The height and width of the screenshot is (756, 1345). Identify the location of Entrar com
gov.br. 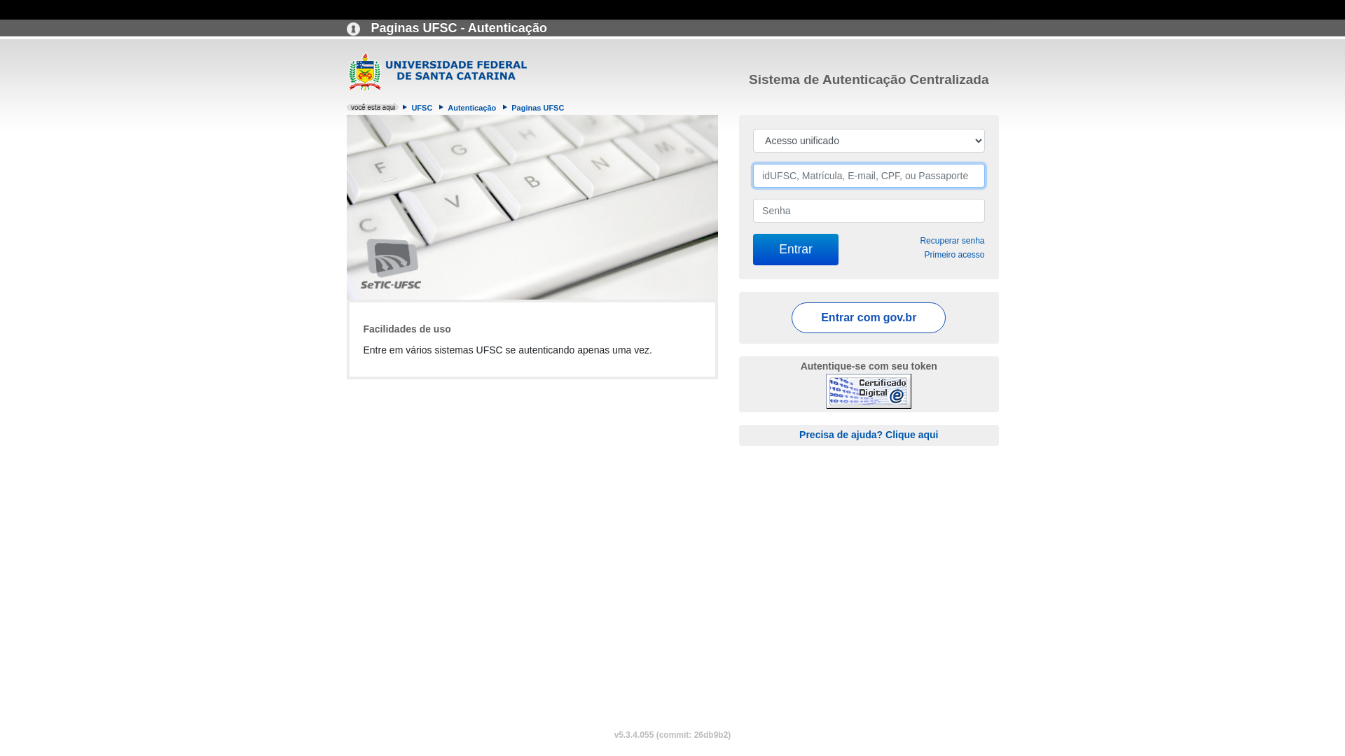
(869, 318).